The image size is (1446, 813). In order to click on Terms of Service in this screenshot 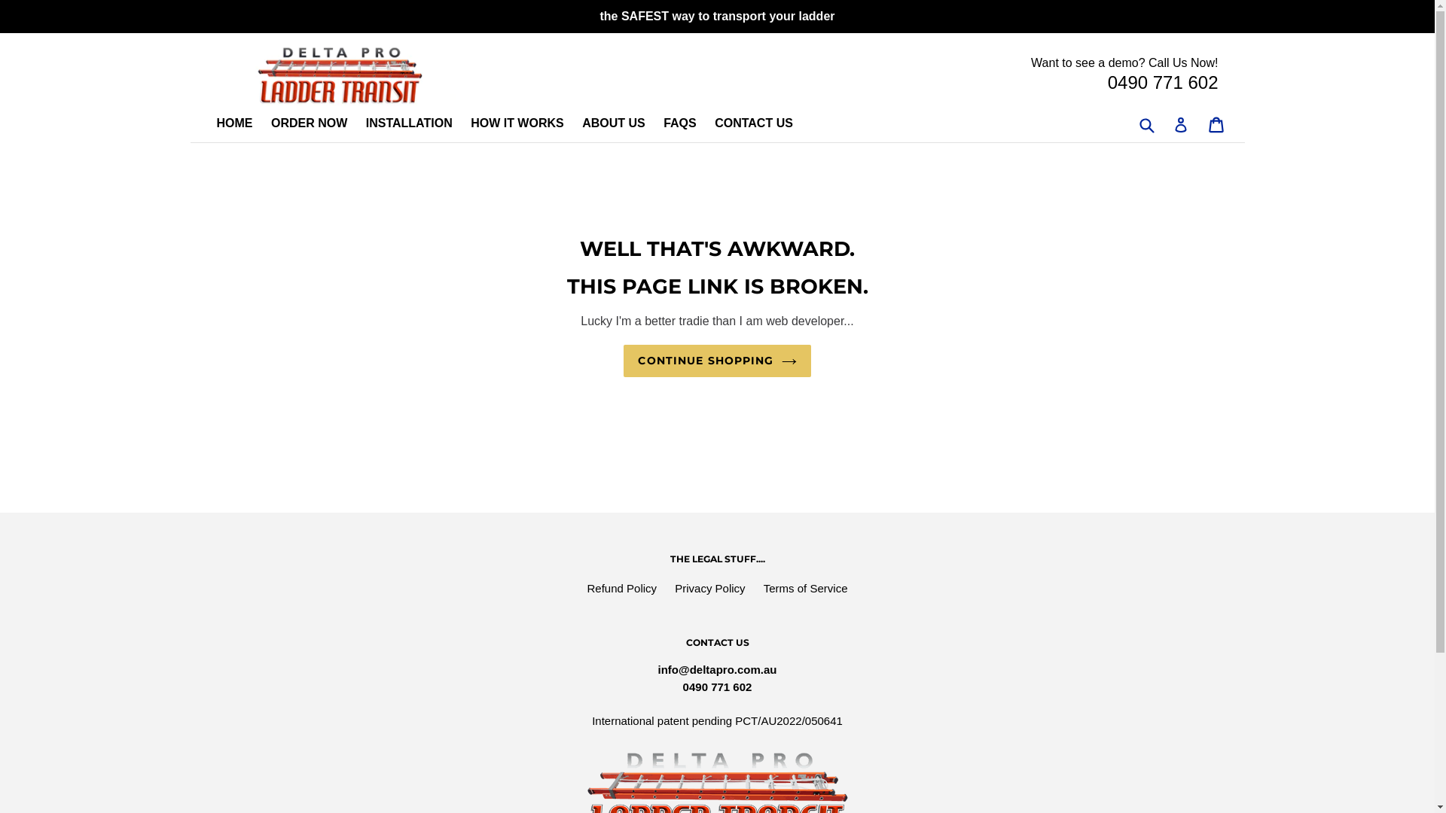, I will do `click(806, 589)`.